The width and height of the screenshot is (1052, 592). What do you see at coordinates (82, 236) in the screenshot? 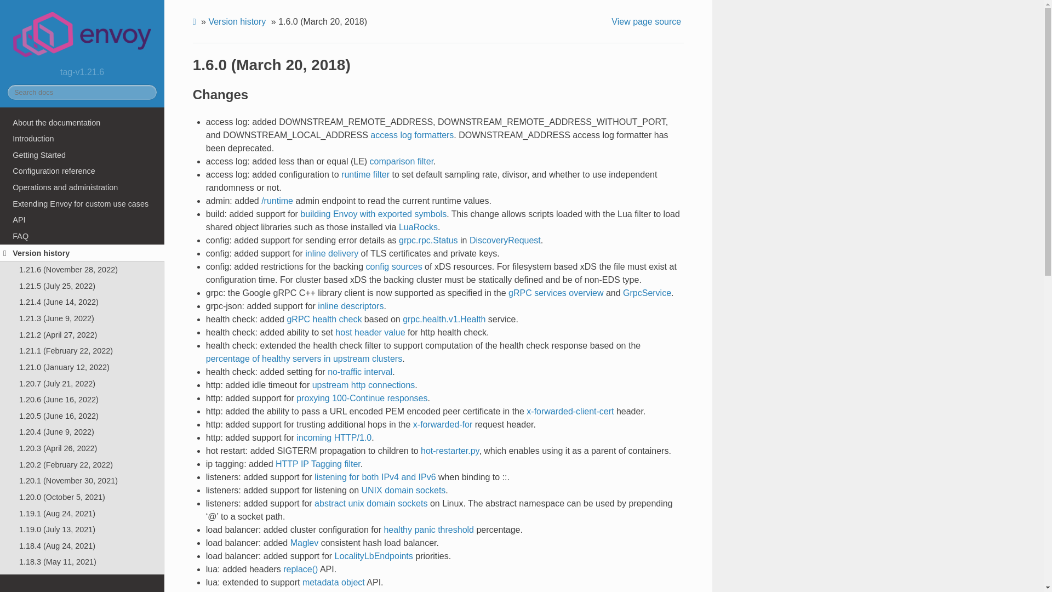
I see `FAQ` at bounding box center [82, 236].